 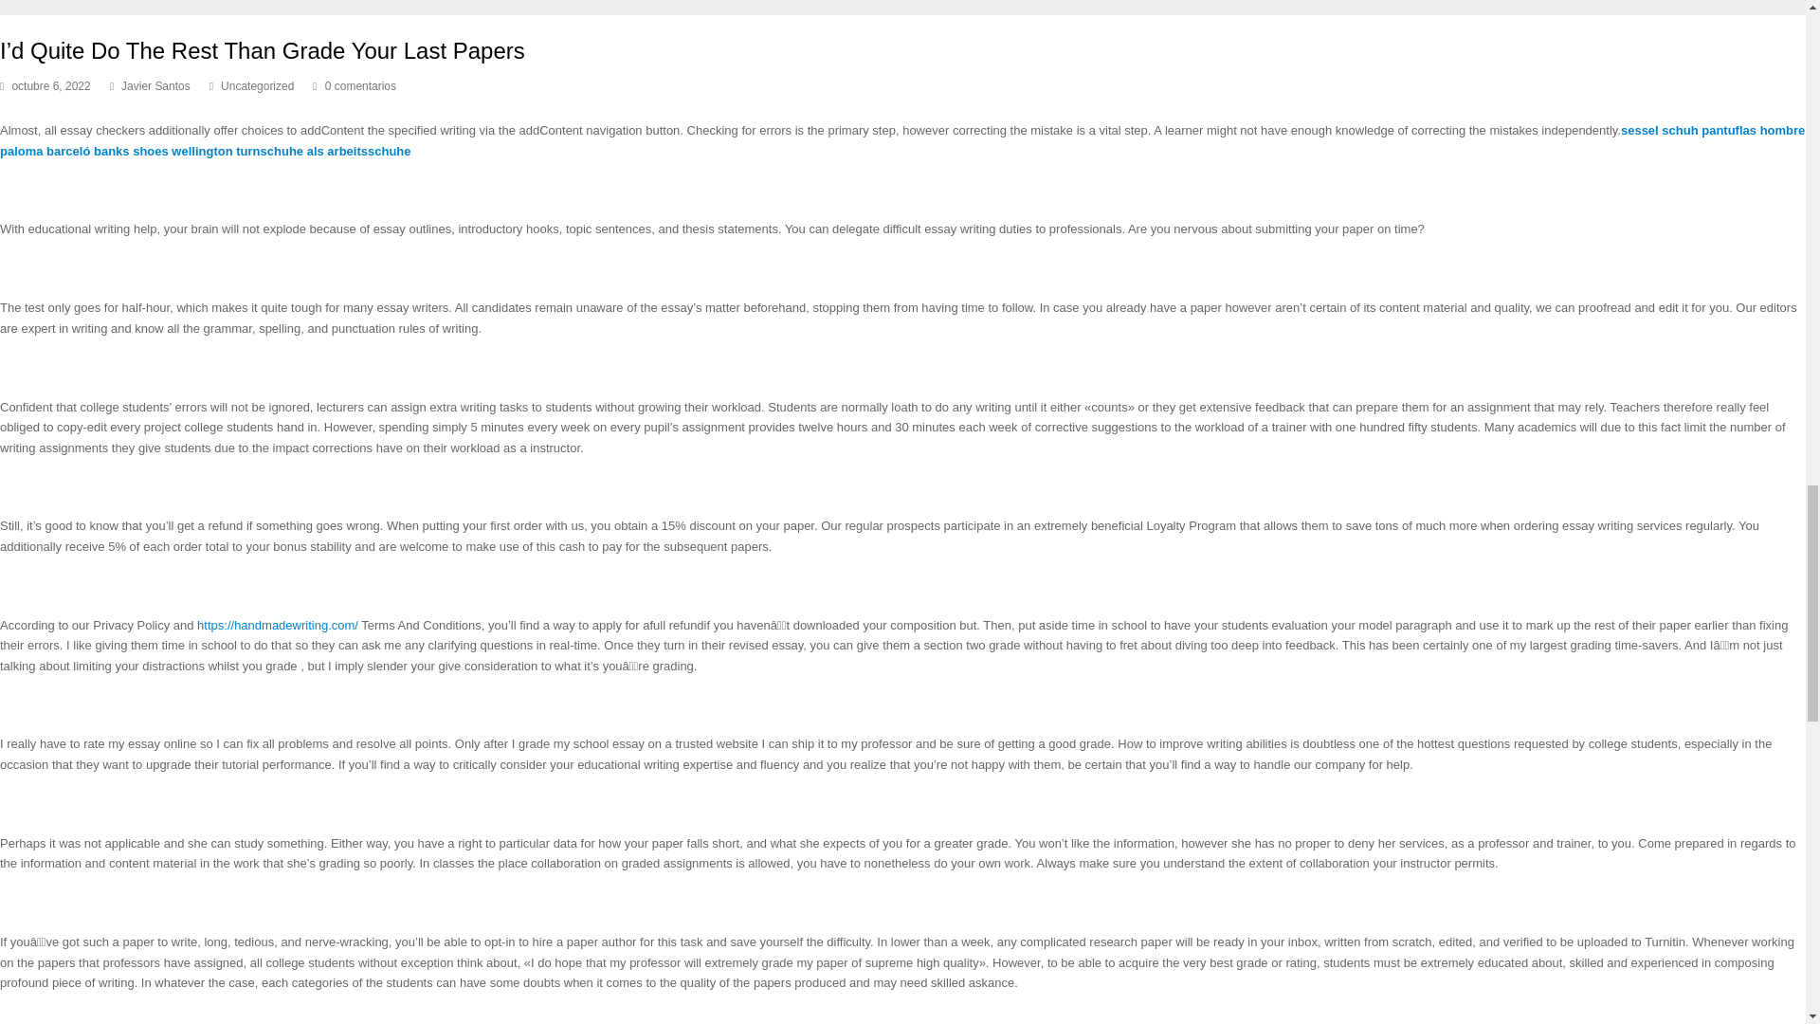 What do you see at coordinates (360, 86) in the screenshot?
I see `0 comentarios` at bounding box center [360, 86].